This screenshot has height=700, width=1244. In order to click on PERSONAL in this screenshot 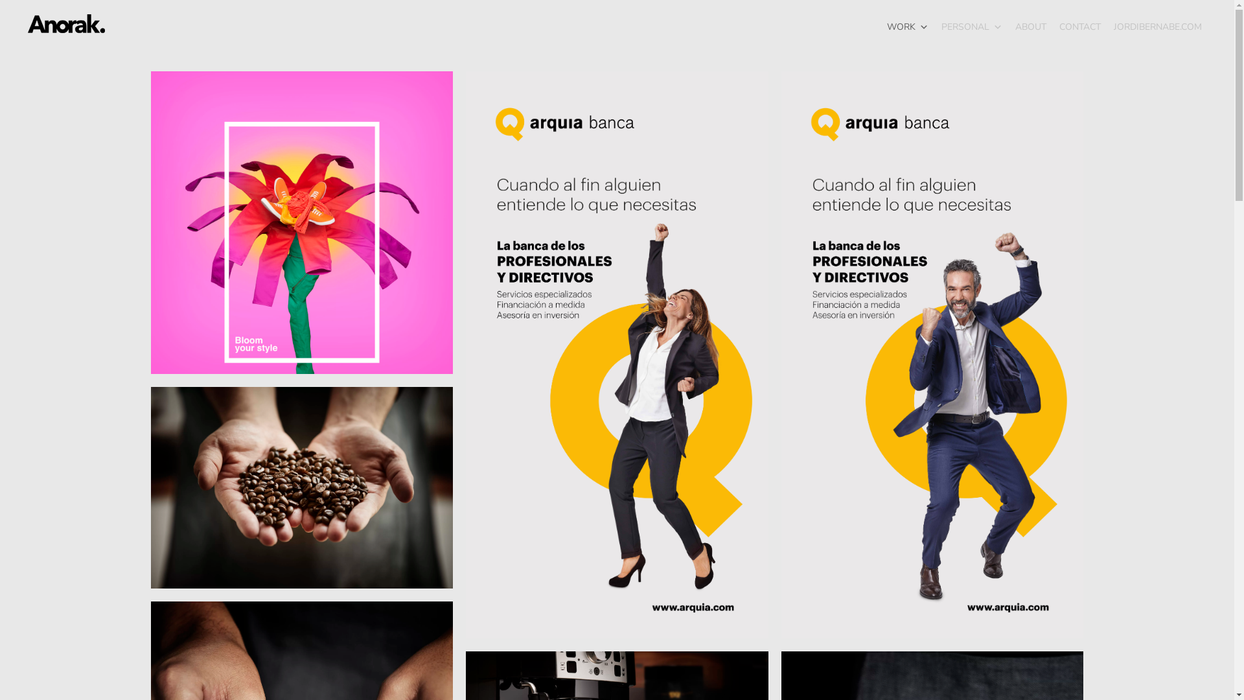, I will do `click(972, 27)`.